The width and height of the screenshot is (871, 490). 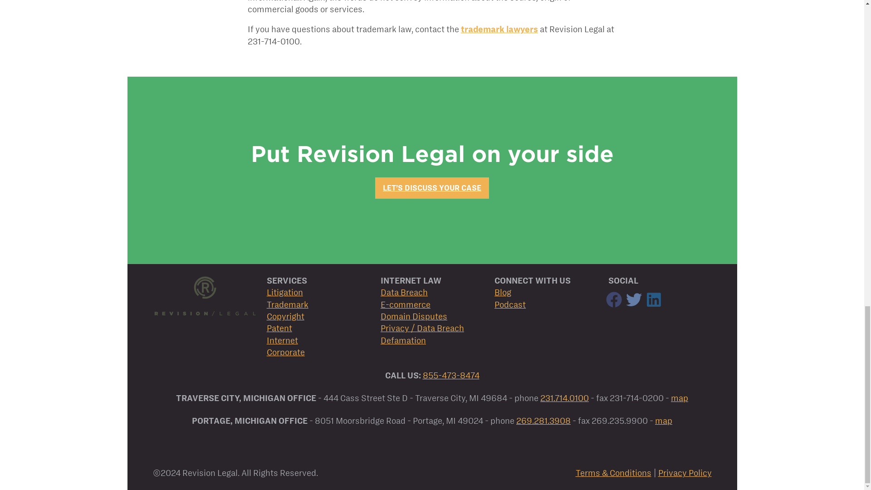 What do you see at coordinates (414, 316) in the screenshot?
I see `Domain Disputes` at bounding box center [414, 316].